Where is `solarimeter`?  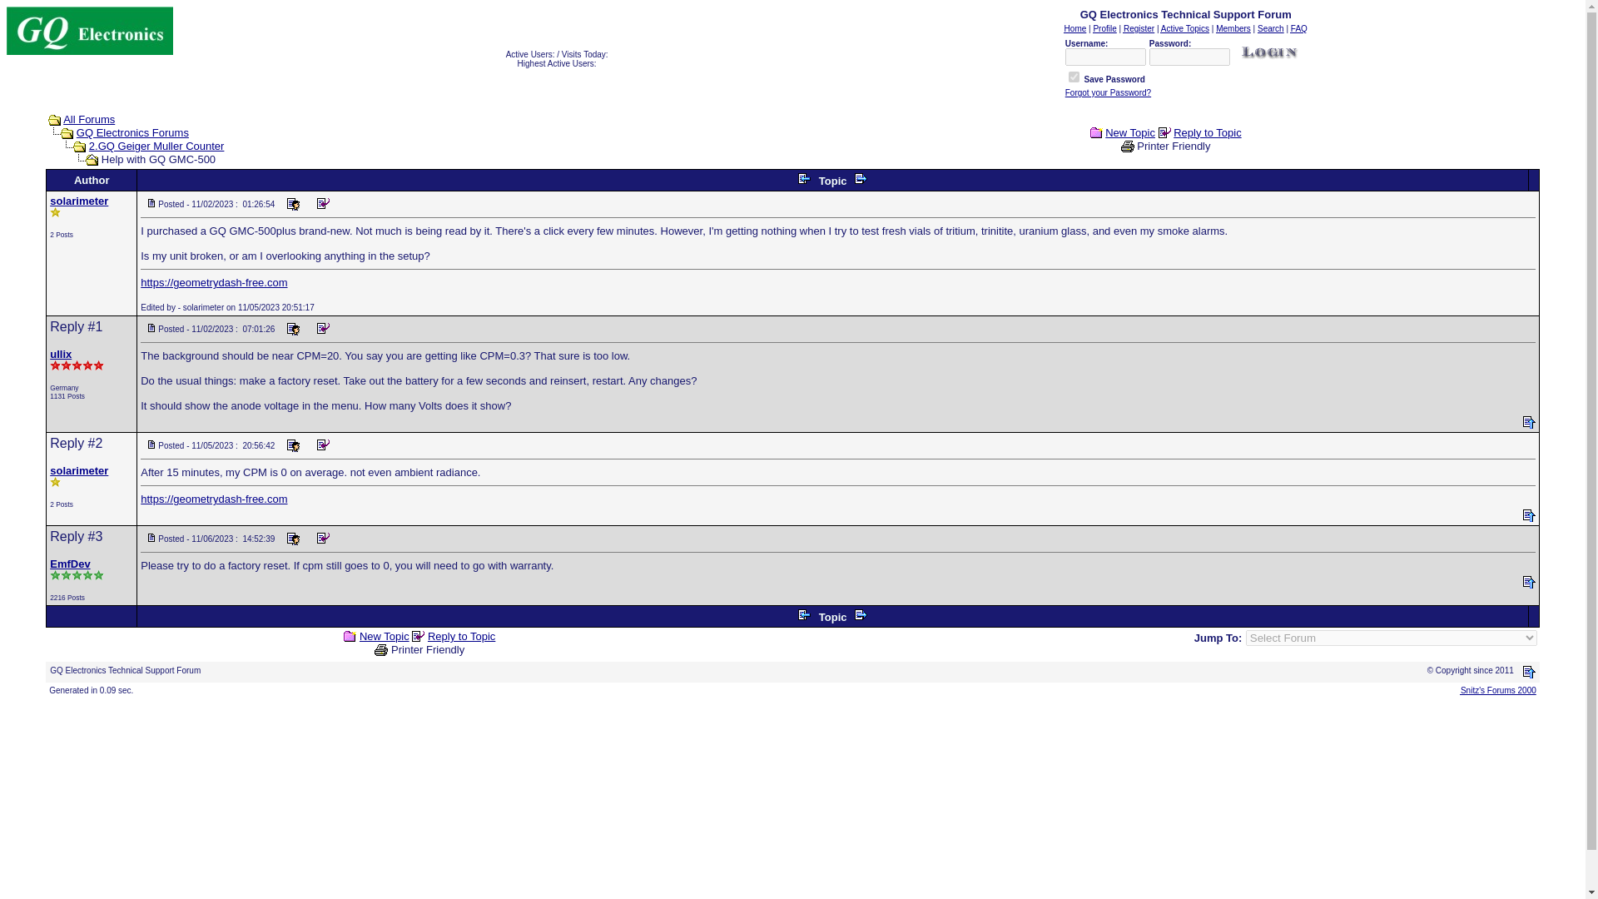 solarimeter is located at coordinates (78, 471).